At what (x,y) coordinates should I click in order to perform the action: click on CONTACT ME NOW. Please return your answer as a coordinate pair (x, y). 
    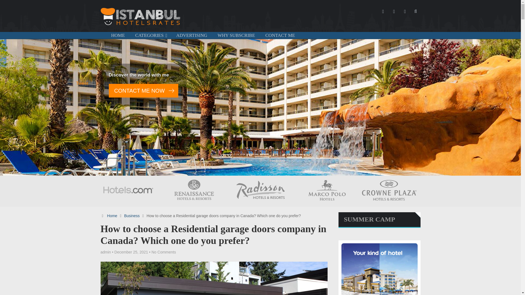
    Looking at the image, I should click on (143, 91).